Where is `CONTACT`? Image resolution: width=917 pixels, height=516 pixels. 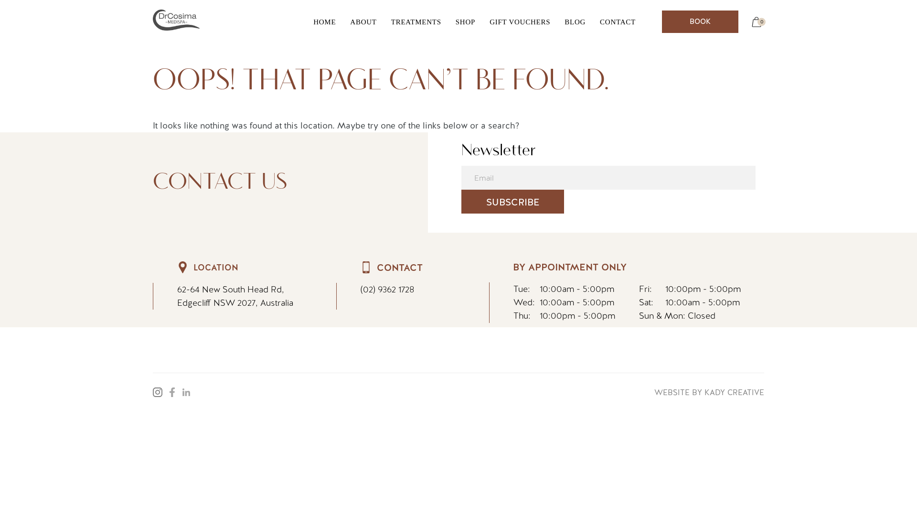 CONTACT is located at coordinates (618, 22).